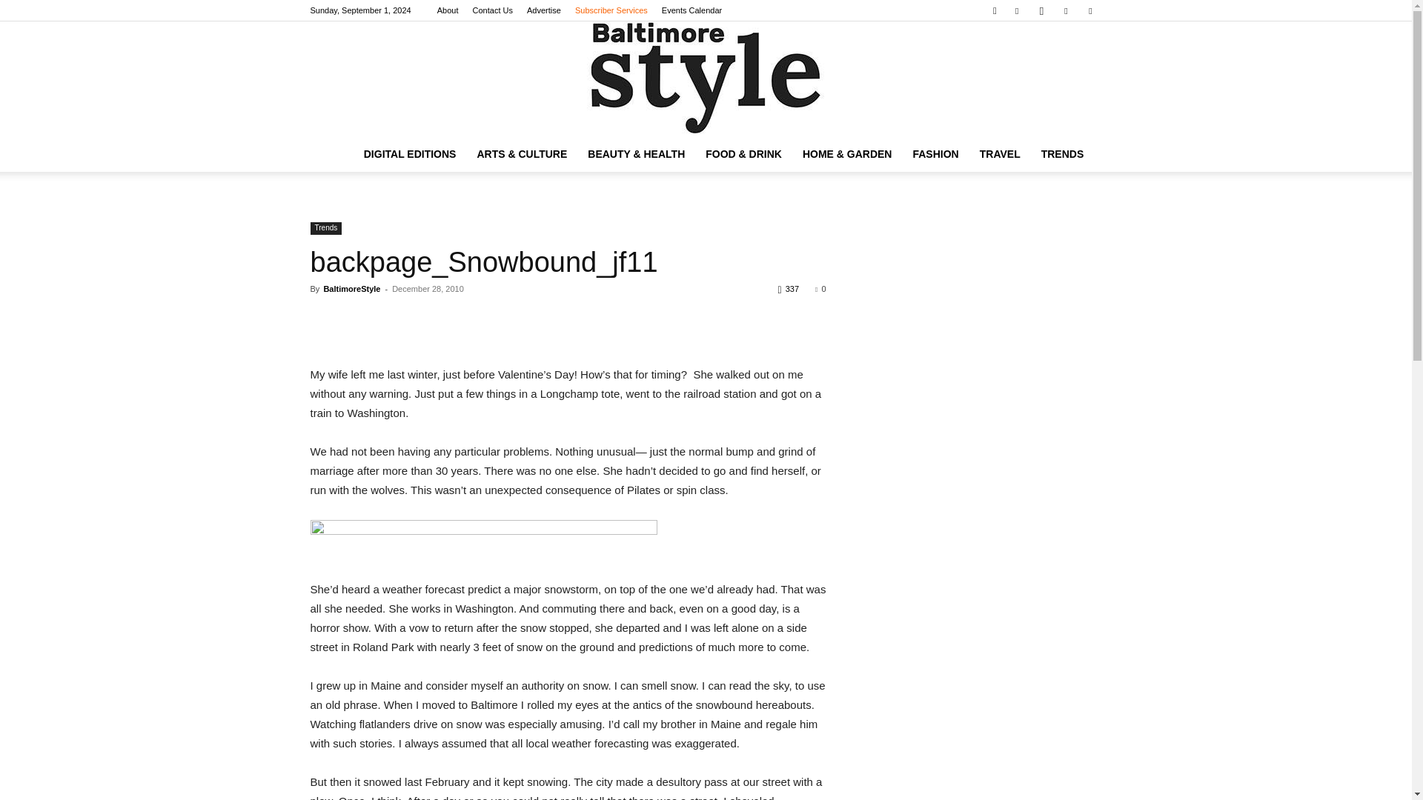 The width and height of the screenshot is (1423, 800). What do you see at coordinates (543, 10) in the screenshot?
I see `Advertise` at bounding box center [543, 10].